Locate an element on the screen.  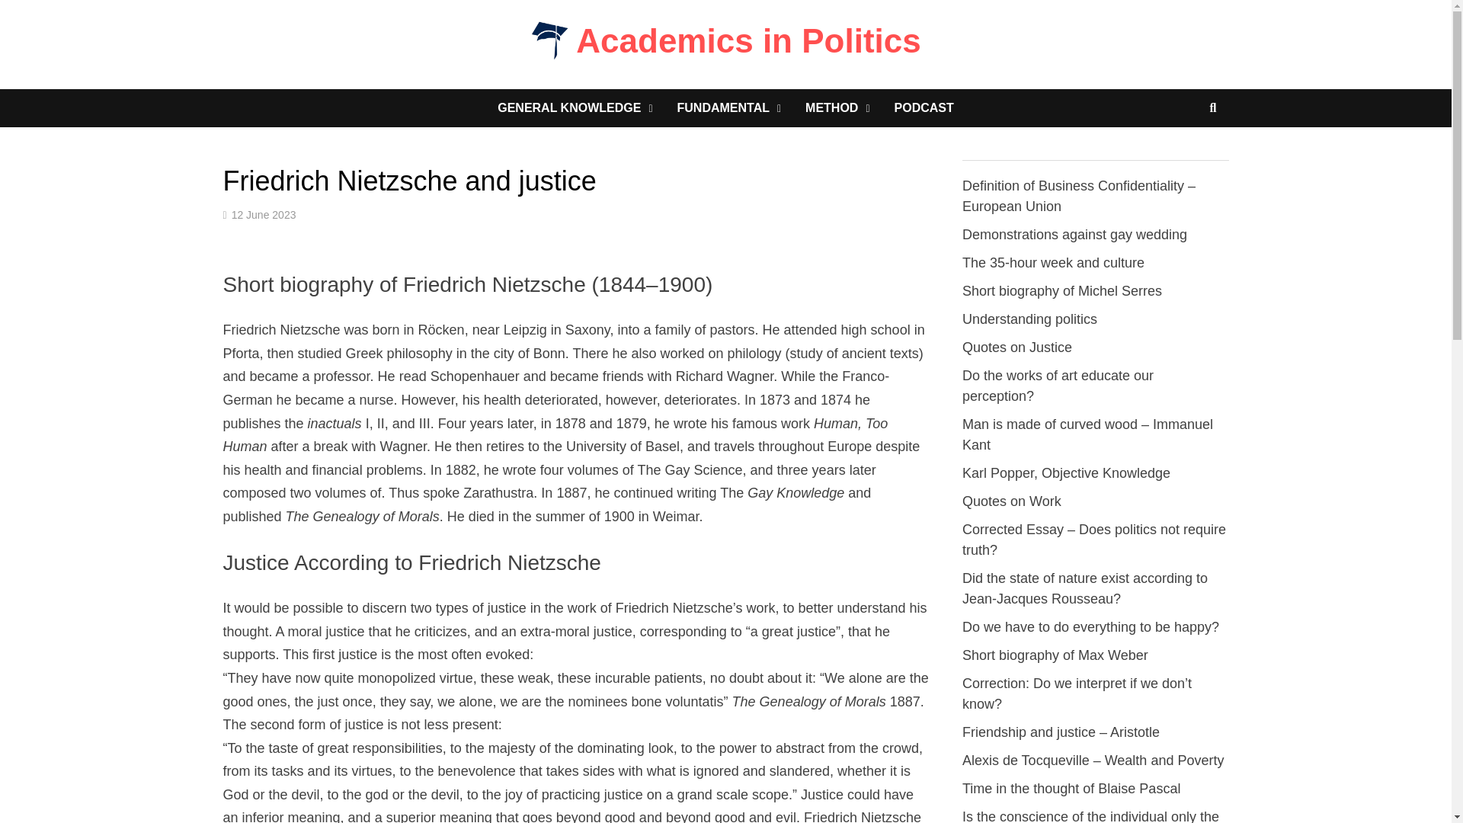
12 June 2023 is located at coordinates (264, 215).